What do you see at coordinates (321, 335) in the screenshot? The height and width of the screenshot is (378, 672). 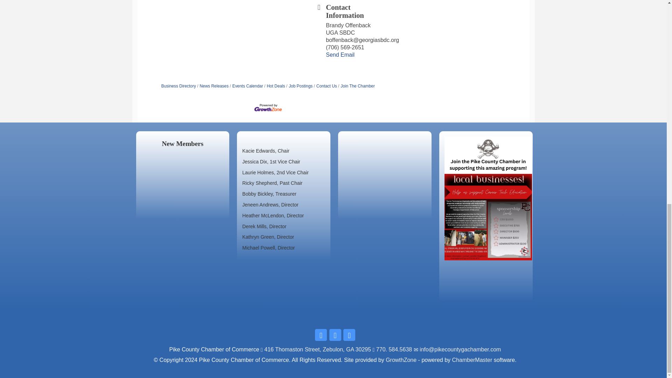 I see `Icon Link` at bounding box center [321, 335].